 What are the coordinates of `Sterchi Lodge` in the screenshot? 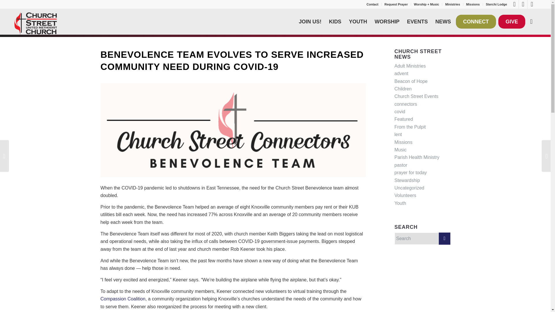 It's located at (497, 4).